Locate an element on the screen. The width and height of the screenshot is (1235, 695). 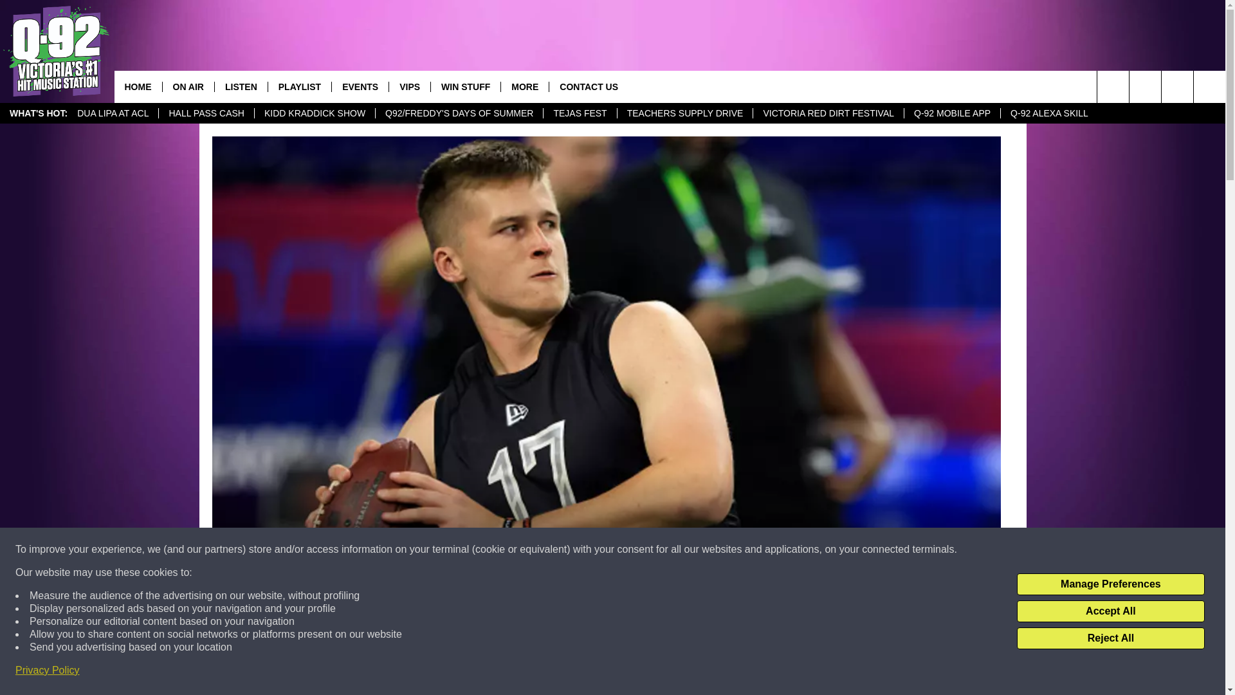
PLAYLIST is located at coordinates (299, 86).